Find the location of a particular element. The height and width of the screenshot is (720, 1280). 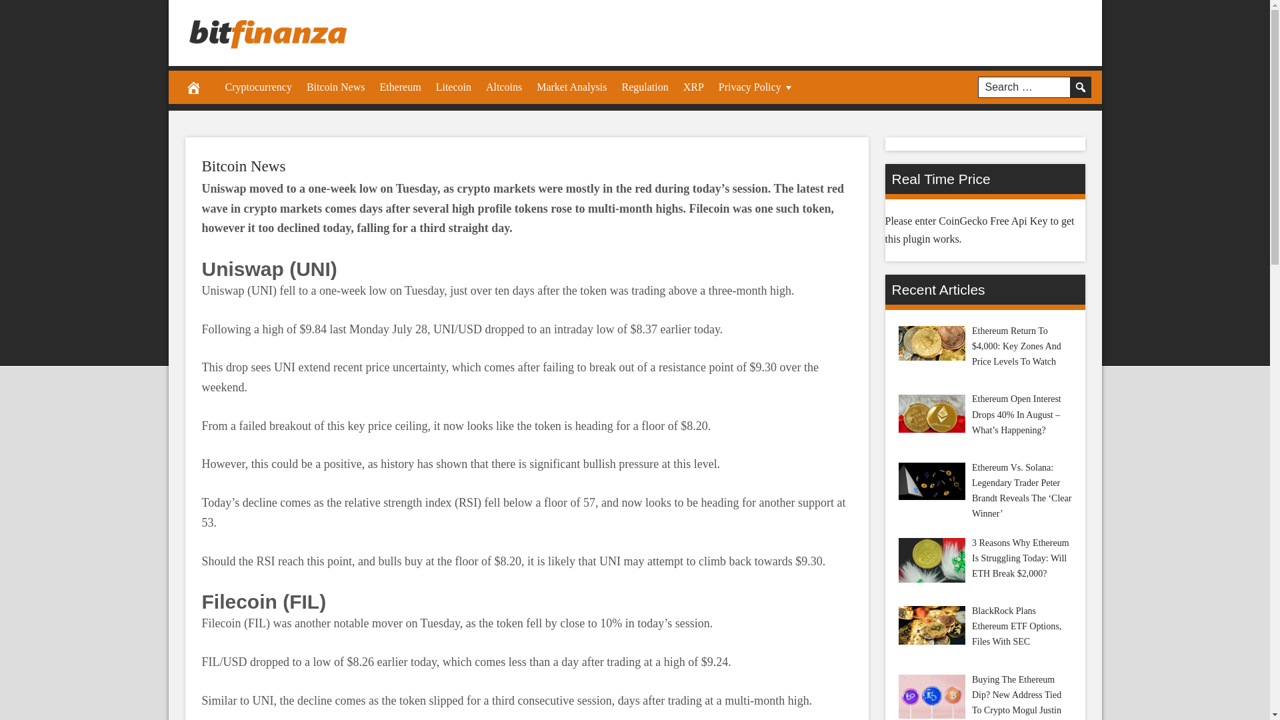

Privacy Policy is located at coordinates (757, 87).